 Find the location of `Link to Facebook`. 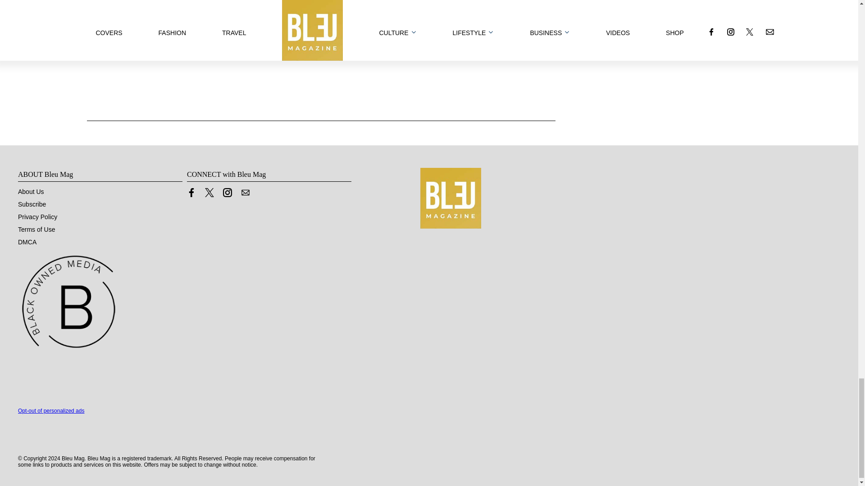

Link to Facebook is located at coordinates (191, 193).